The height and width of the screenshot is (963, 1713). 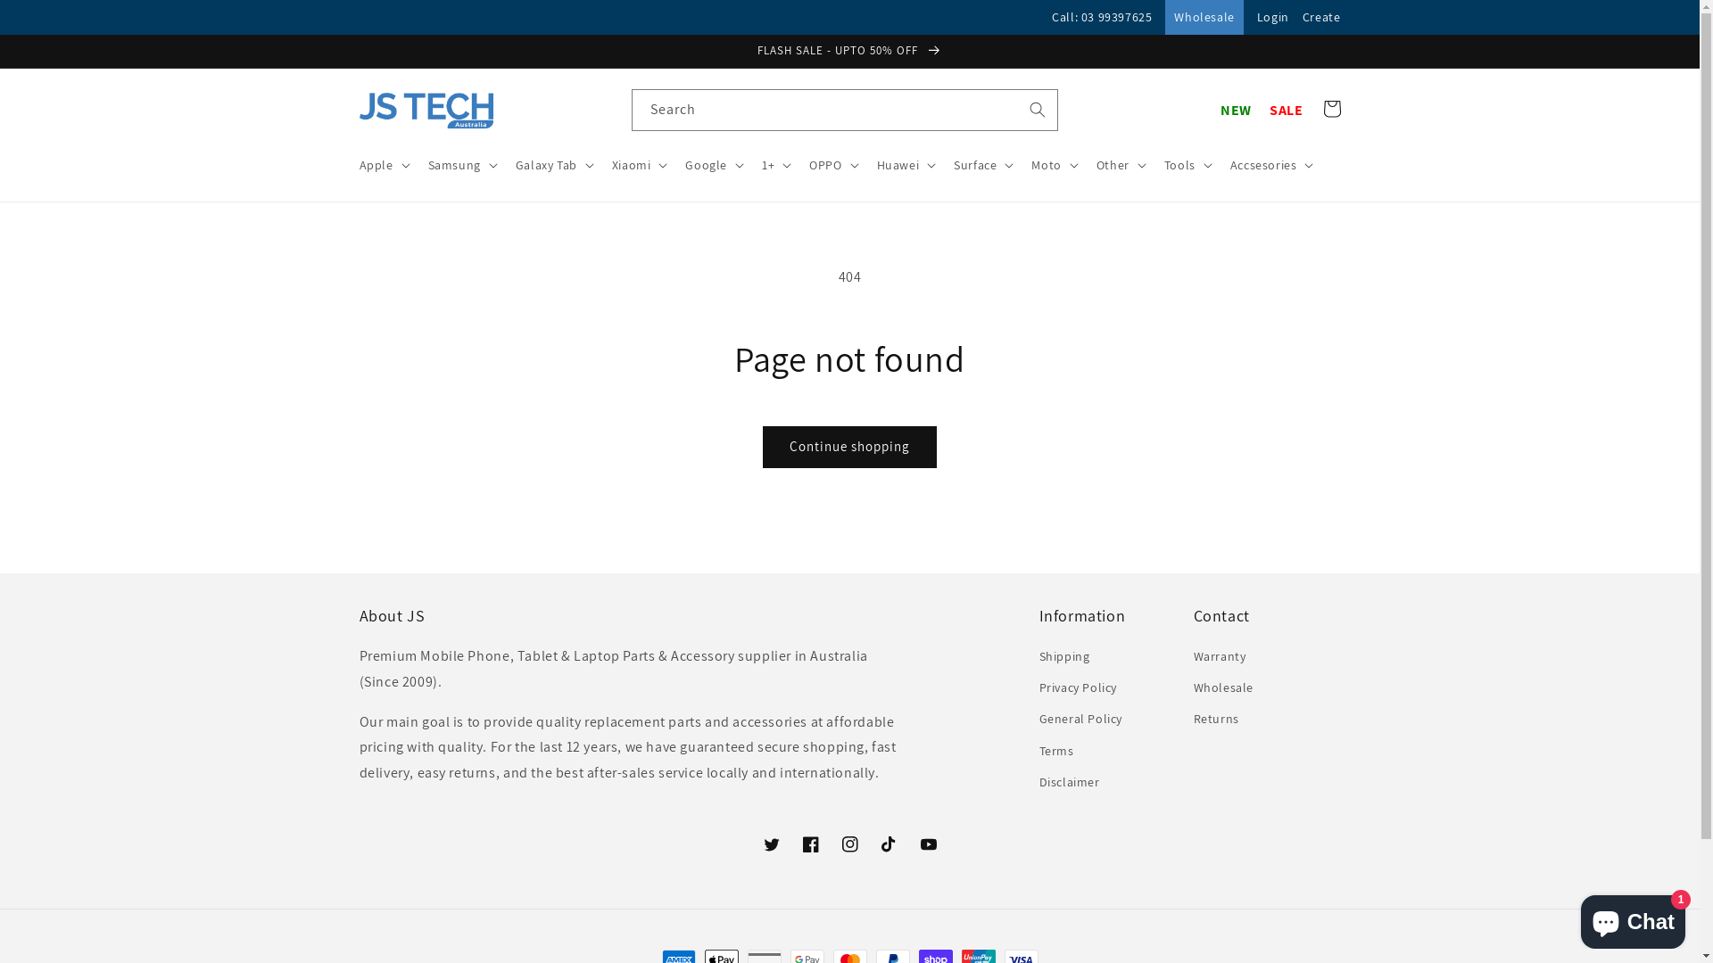 What do you see at coordinates (1063, 659) in the screenshot?
I see `Shipping` at bounding box center [1063, 659].